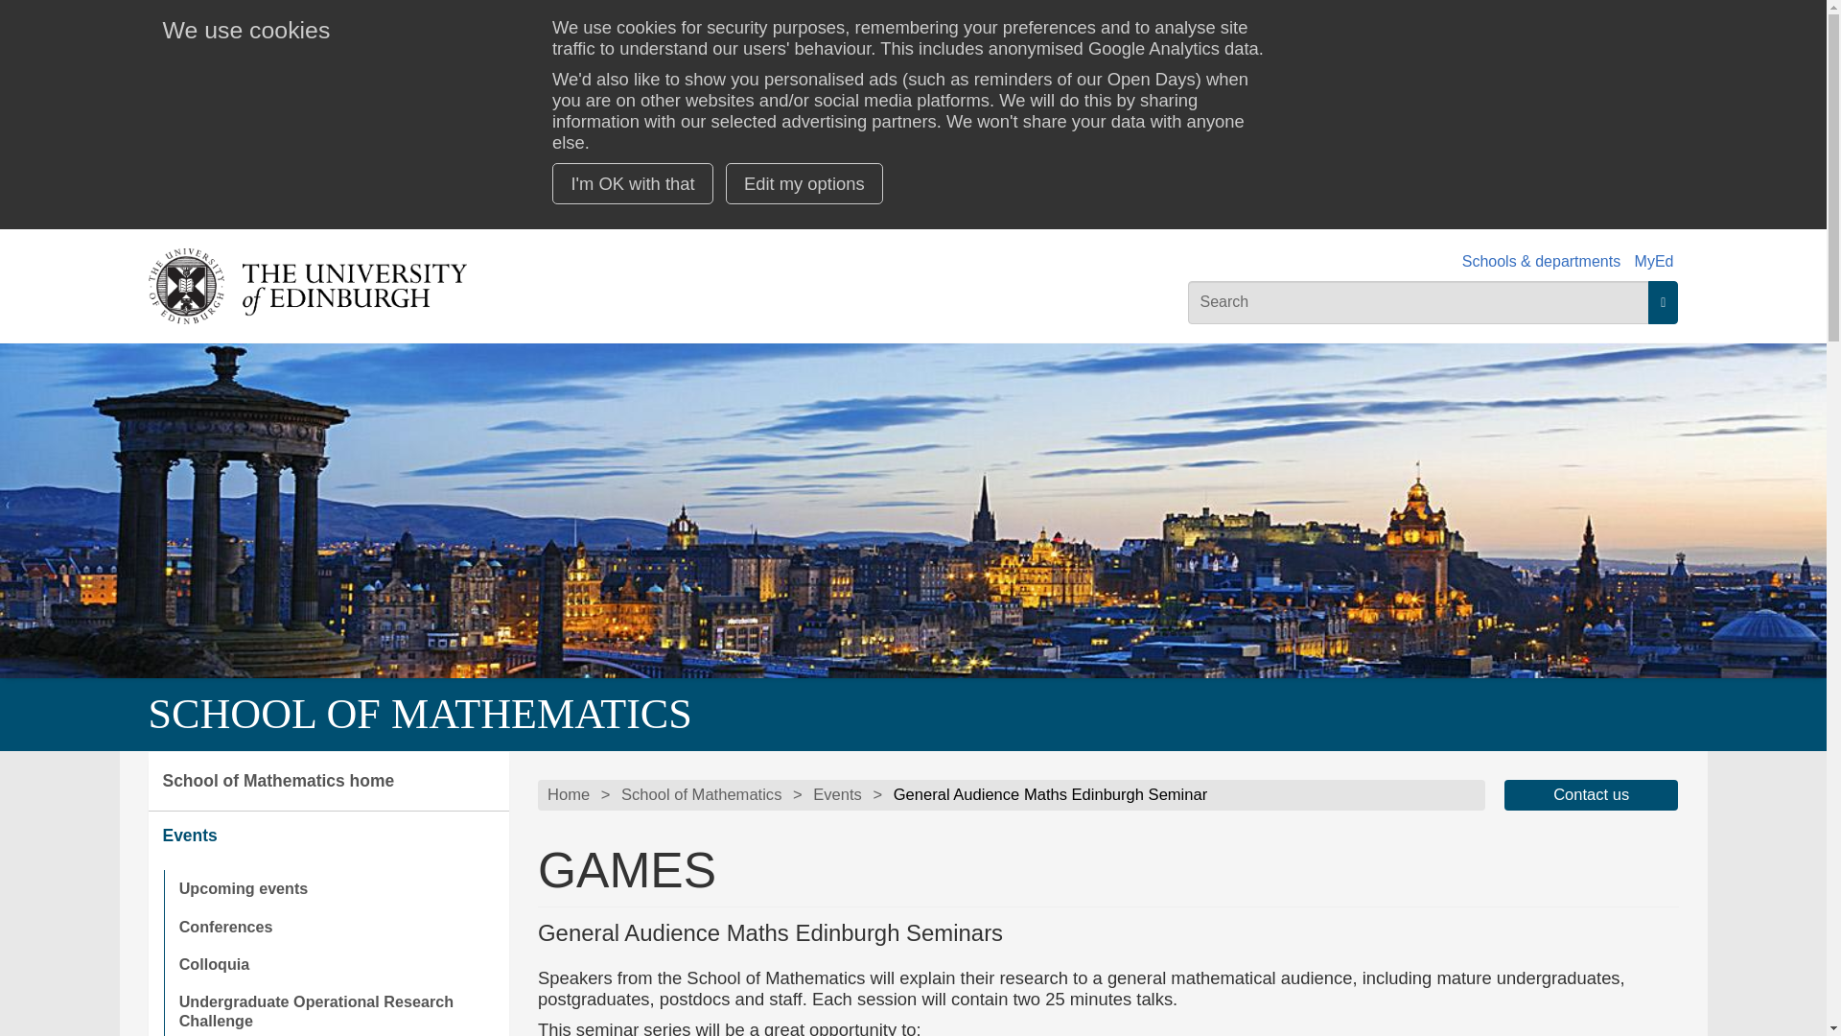 The width and height of the screenshot is (1841, 1036). I want to click on Contact us, so click(1592, 794).